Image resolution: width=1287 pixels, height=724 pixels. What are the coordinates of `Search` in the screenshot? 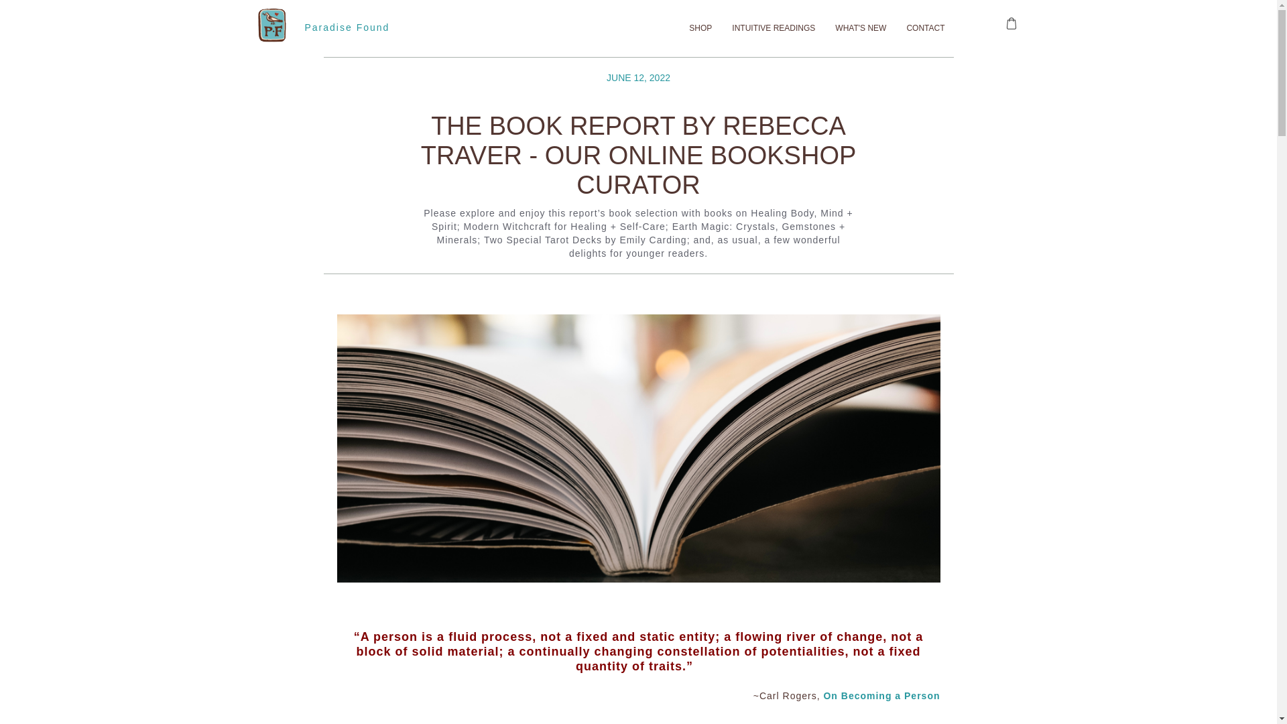 It's located at (25, 12).